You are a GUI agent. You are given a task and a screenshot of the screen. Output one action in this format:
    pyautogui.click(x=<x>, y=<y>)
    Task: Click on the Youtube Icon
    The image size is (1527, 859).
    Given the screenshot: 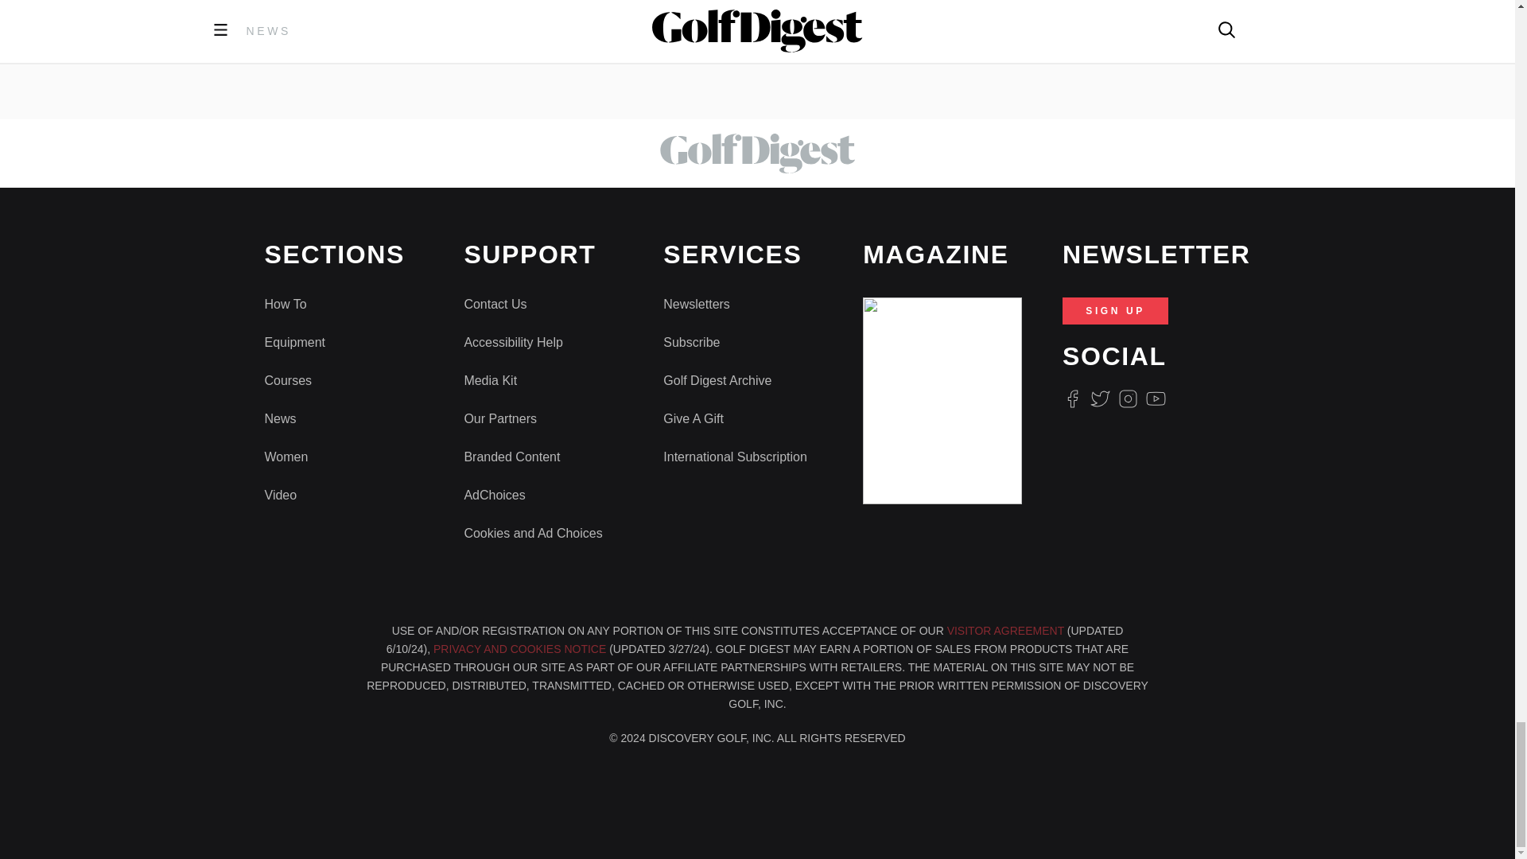 What is the action you would take?
    pyautogui.click(x=1156, y=399)
    